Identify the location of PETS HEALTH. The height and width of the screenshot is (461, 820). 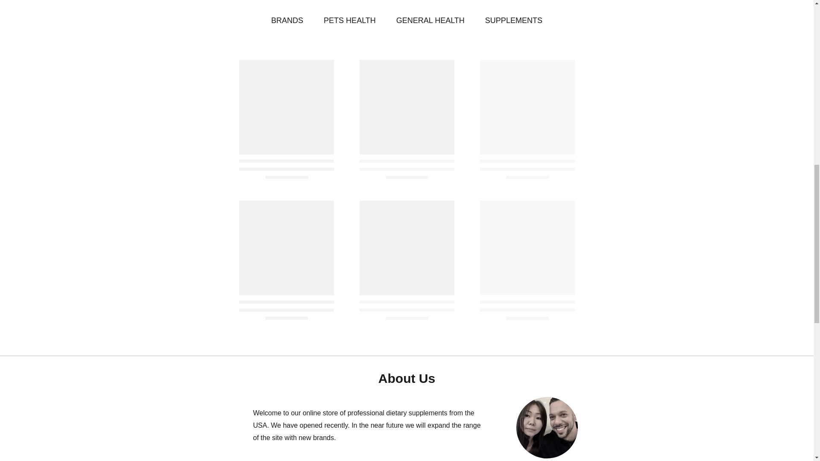
(349, 20).